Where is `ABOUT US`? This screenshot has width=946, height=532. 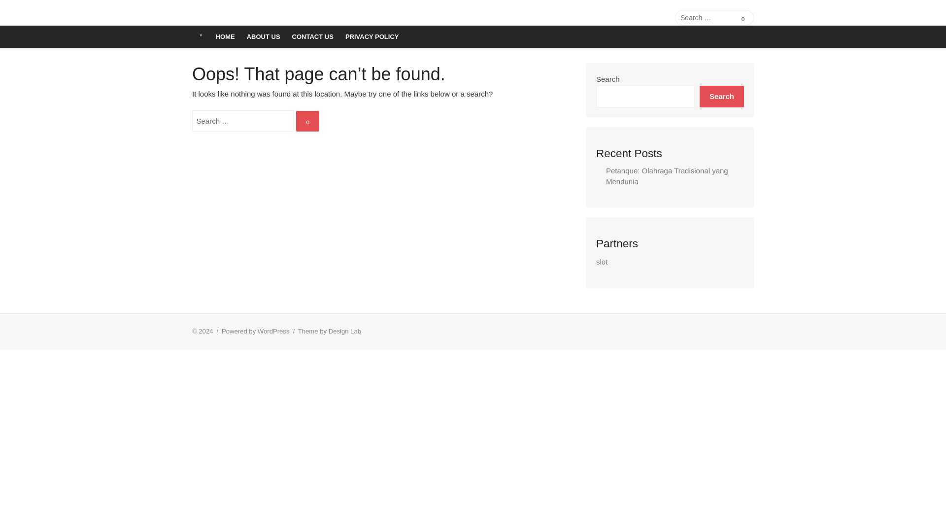 ABOUT US is located at coordinates (264, 36).